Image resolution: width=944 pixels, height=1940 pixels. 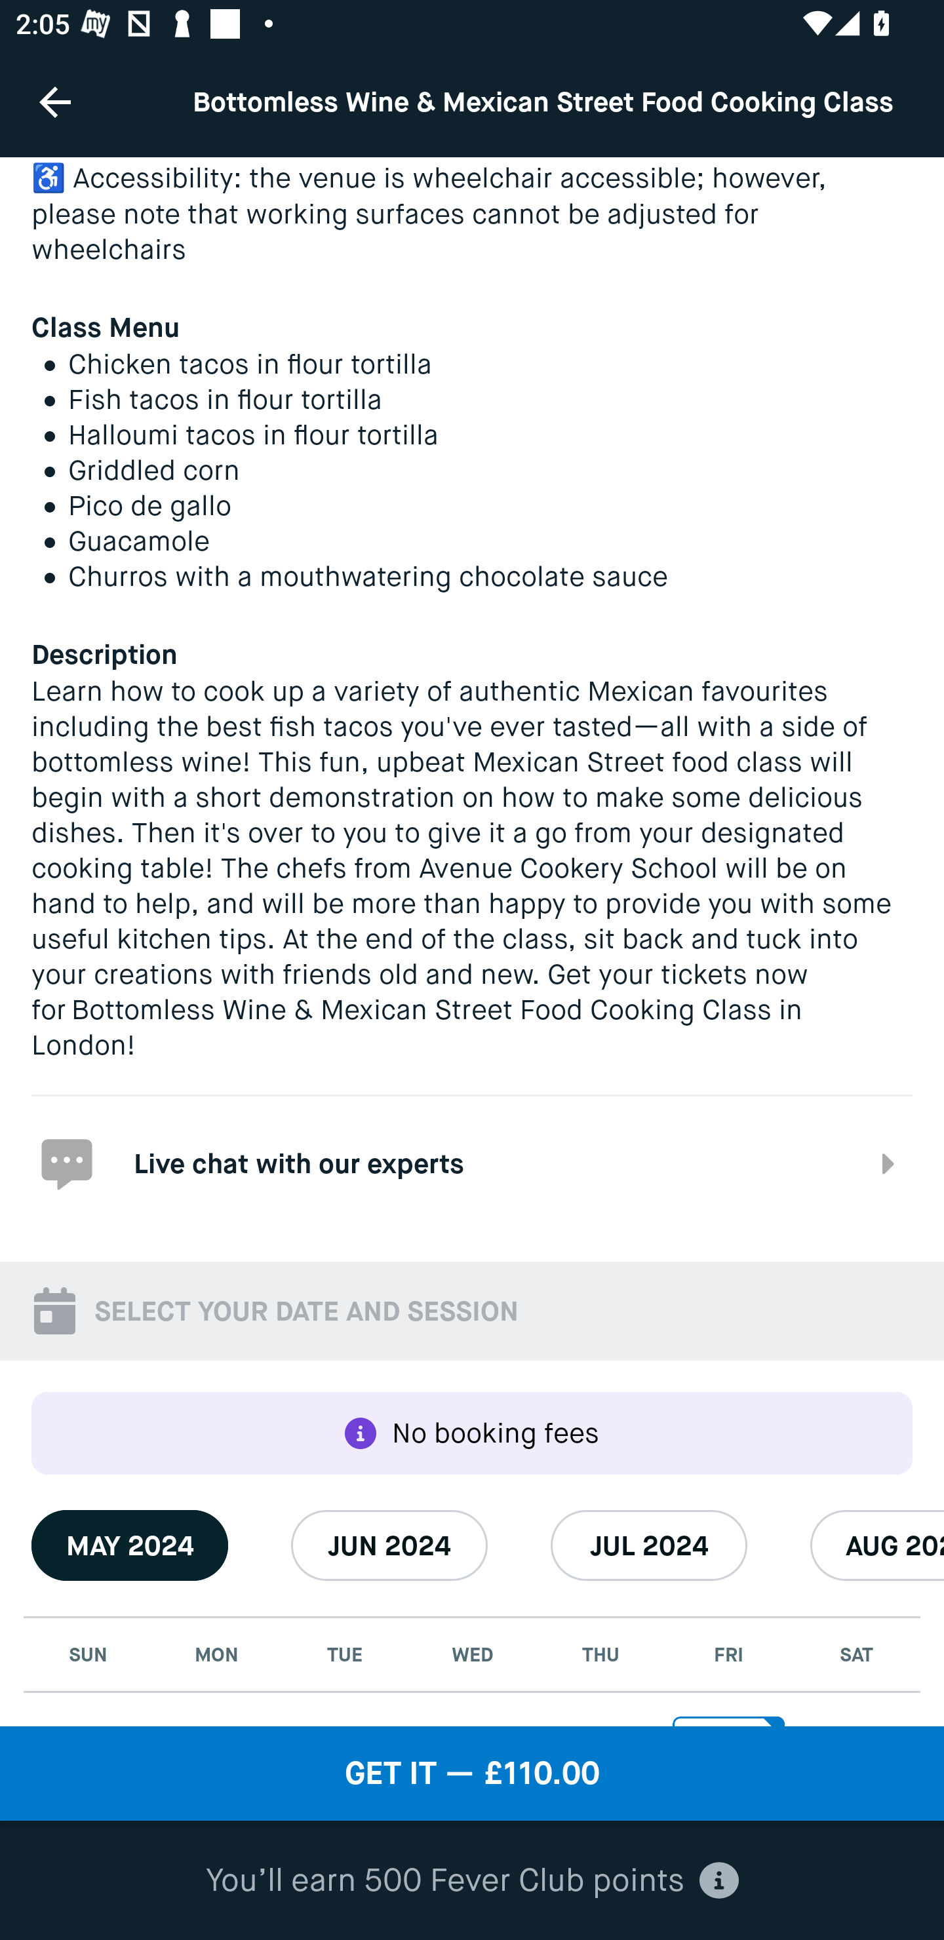 I want to click on JUN 2024, so click(x=389, y=1545).